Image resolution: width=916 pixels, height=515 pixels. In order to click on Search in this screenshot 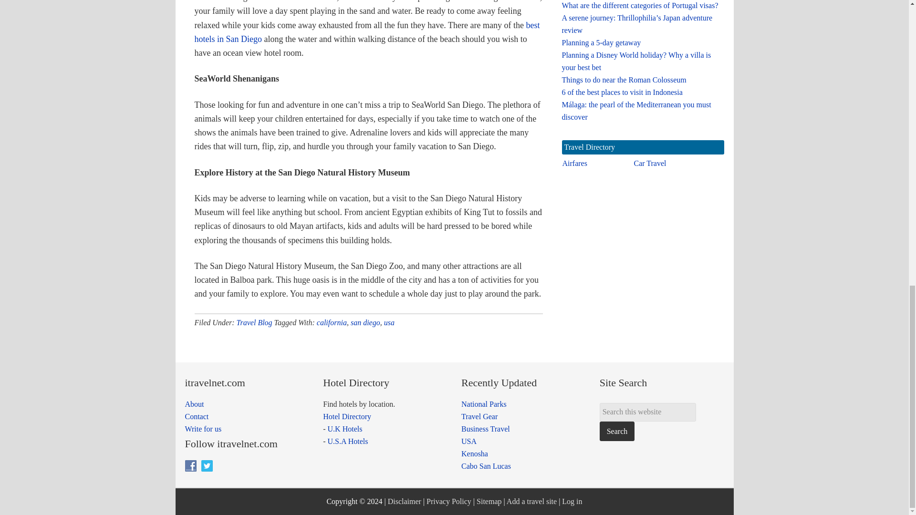, I will do `click(617, 431)`.